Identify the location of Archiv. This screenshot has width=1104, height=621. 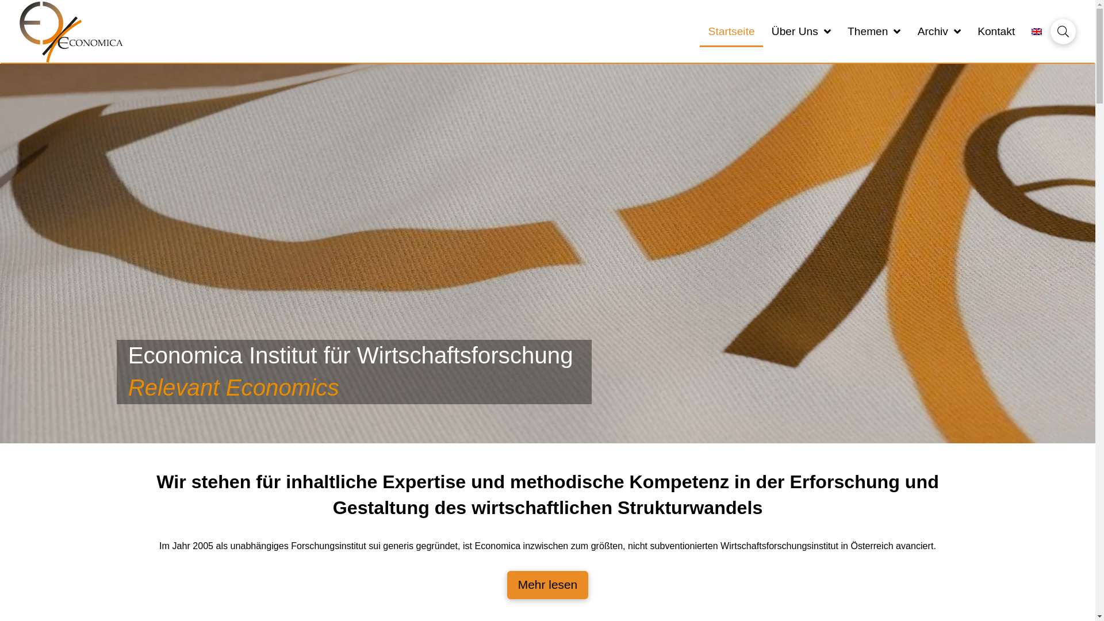
(940, 32).